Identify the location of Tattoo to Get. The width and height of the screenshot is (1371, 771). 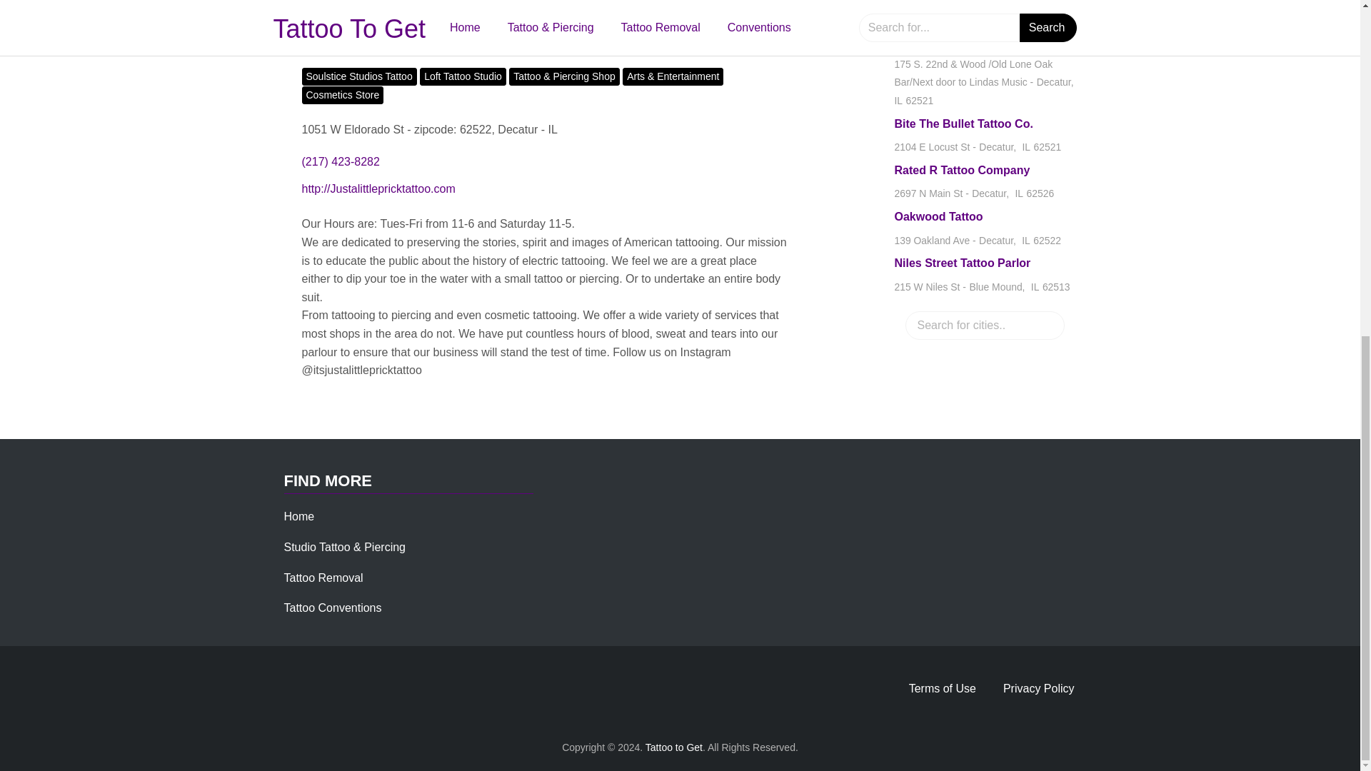
(985, 183).